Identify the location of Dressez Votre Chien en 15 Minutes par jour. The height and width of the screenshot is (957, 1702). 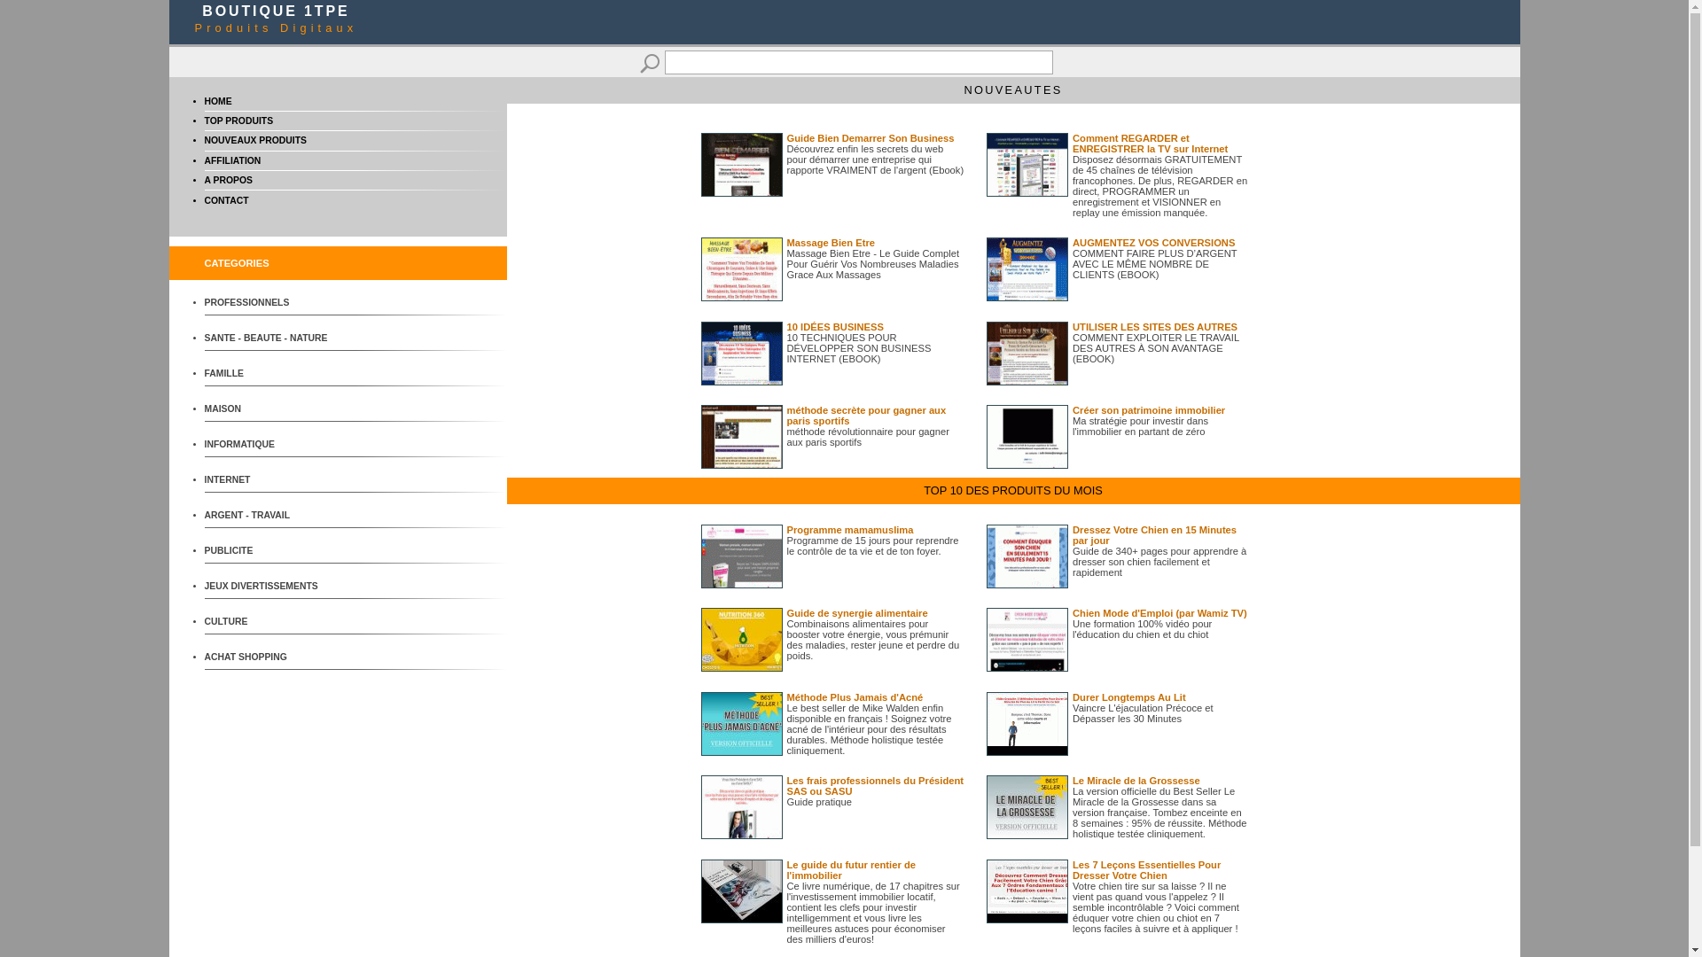
(1154, 535).